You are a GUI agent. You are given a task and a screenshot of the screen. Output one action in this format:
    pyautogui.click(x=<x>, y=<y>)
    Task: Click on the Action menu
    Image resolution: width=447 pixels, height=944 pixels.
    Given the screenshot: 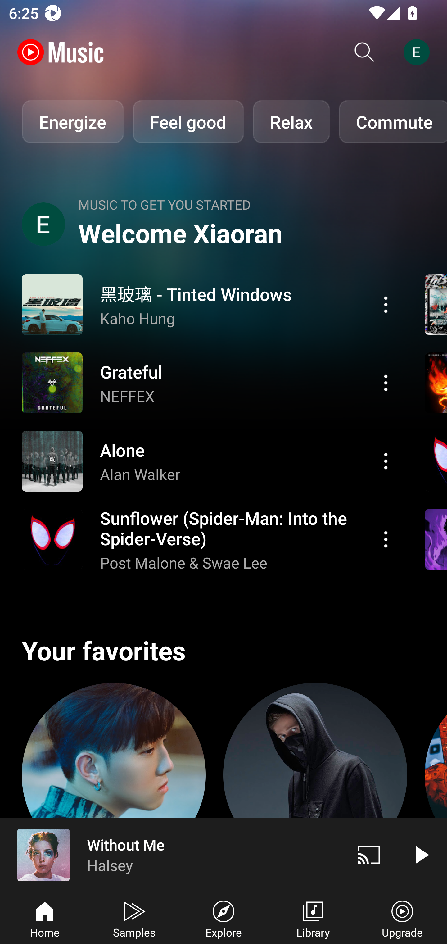 What is the action you would take?
    pyautogui.click(x=386, y=539)
    